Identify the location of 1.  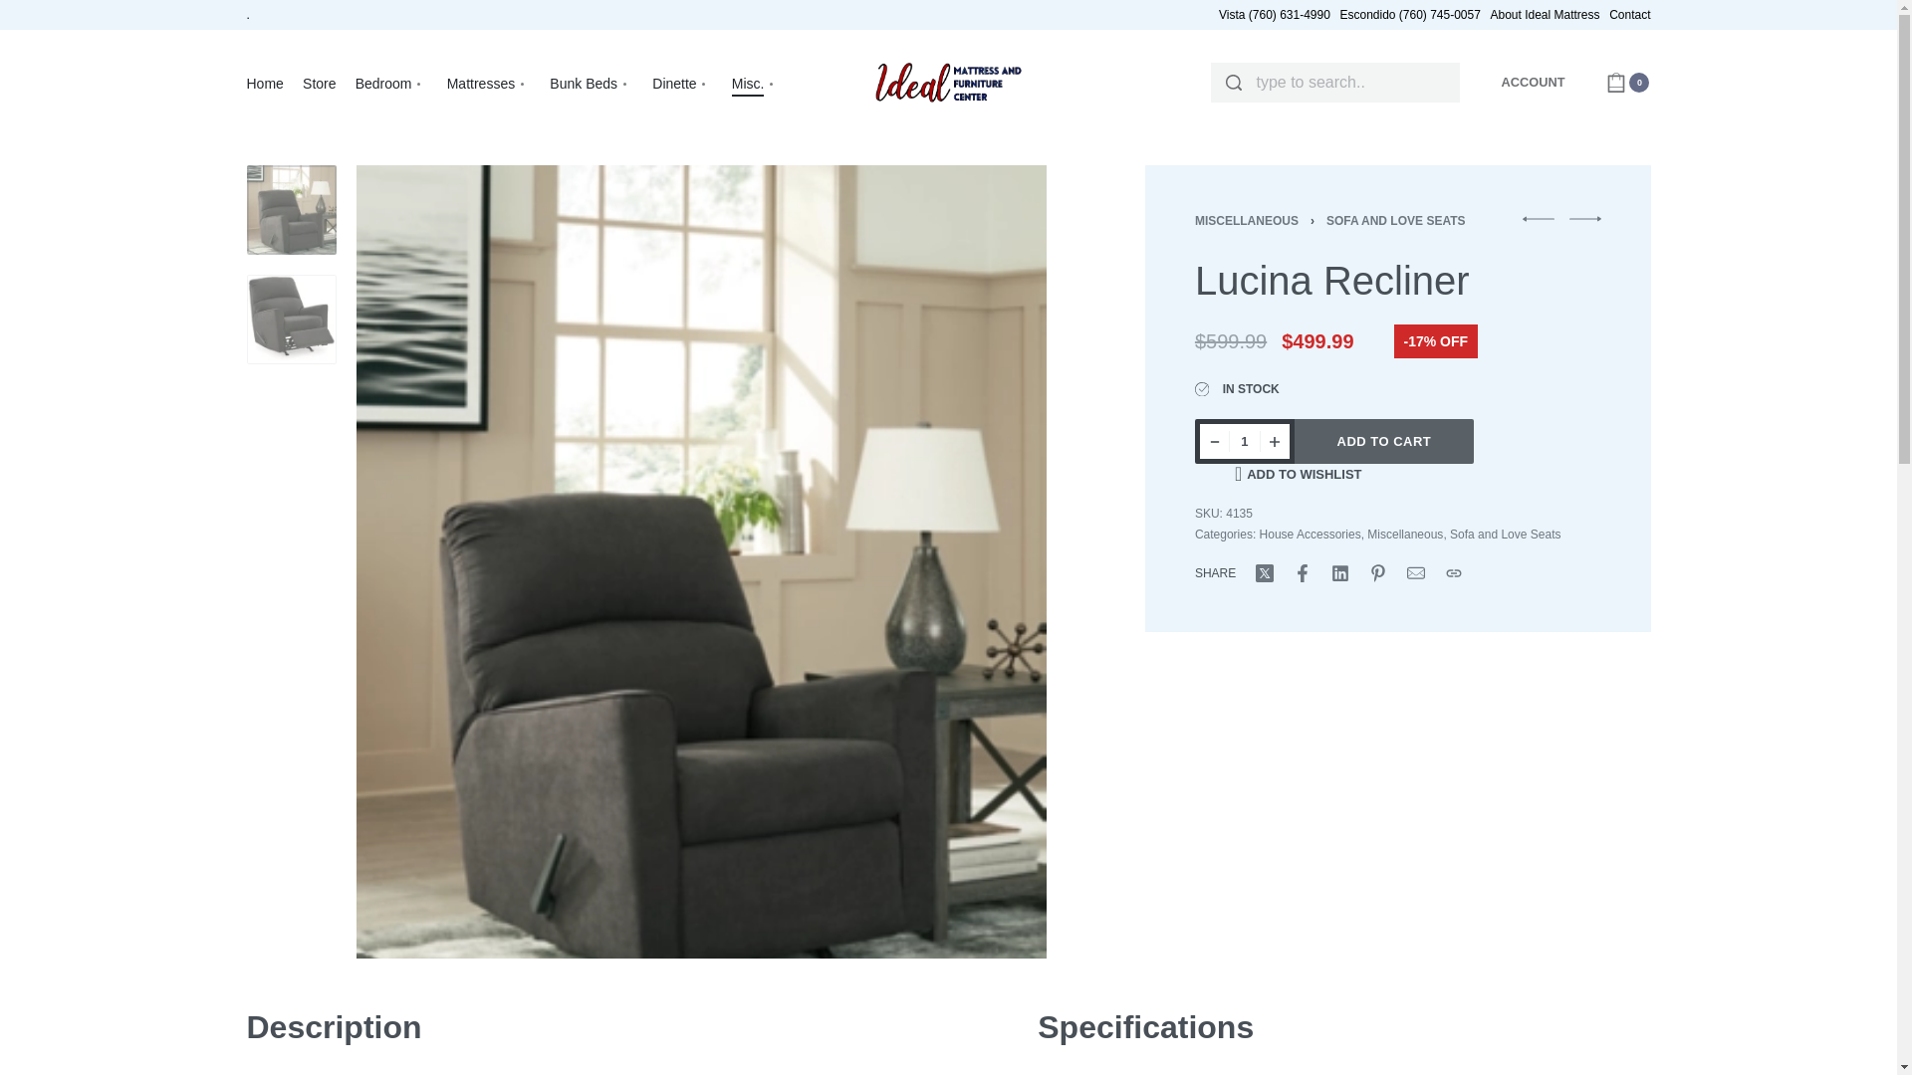
(1245, 441).